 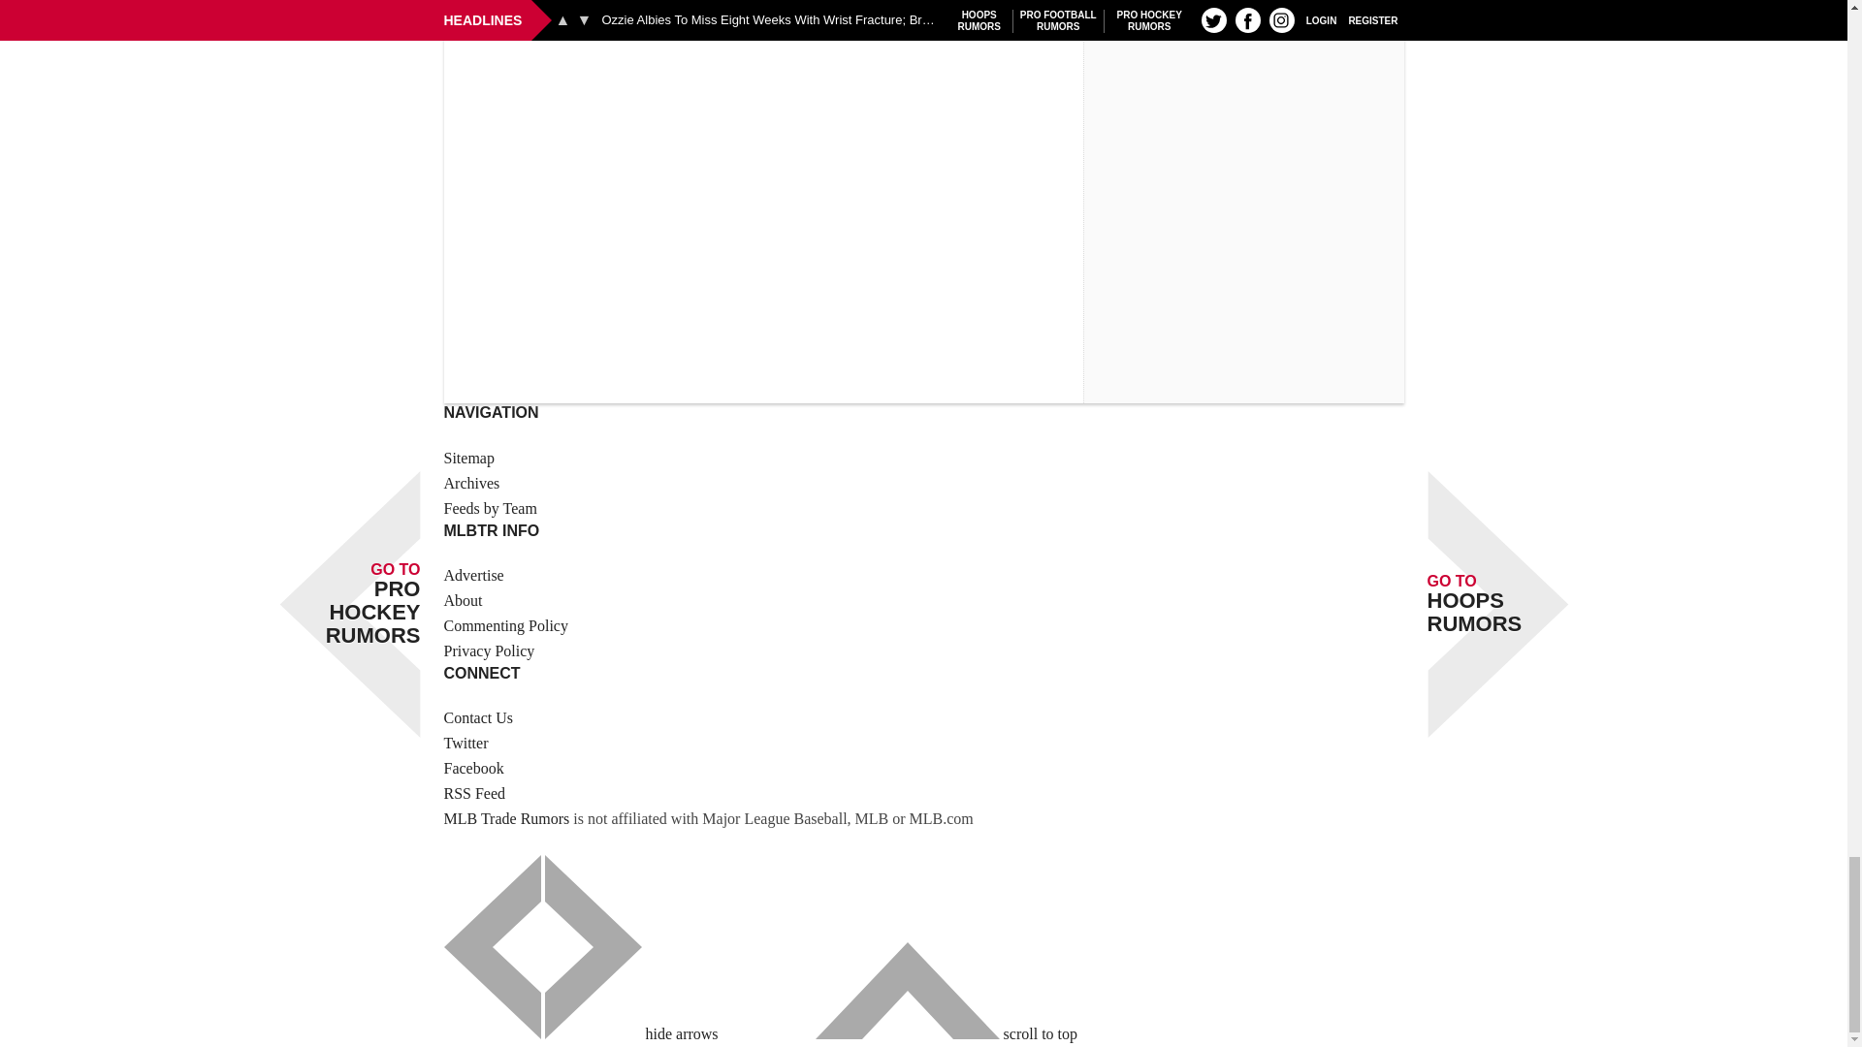 I want to click on MLB Trade Rumors, so click(x=506, y=818).